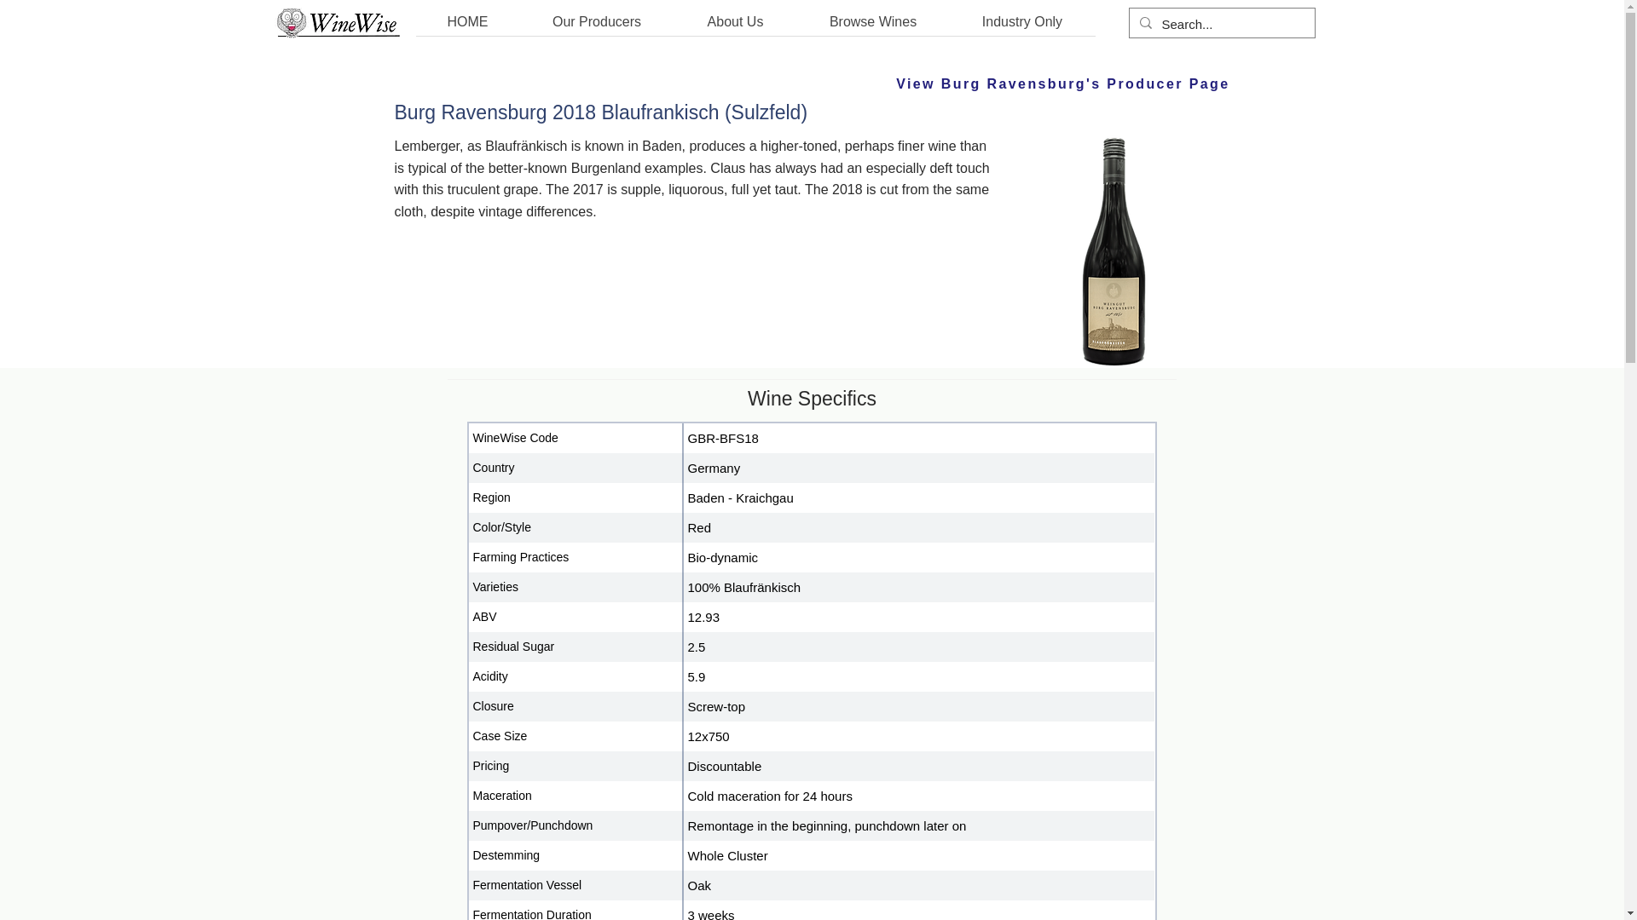  I want to click on Industry Only, so click(1021, 27).